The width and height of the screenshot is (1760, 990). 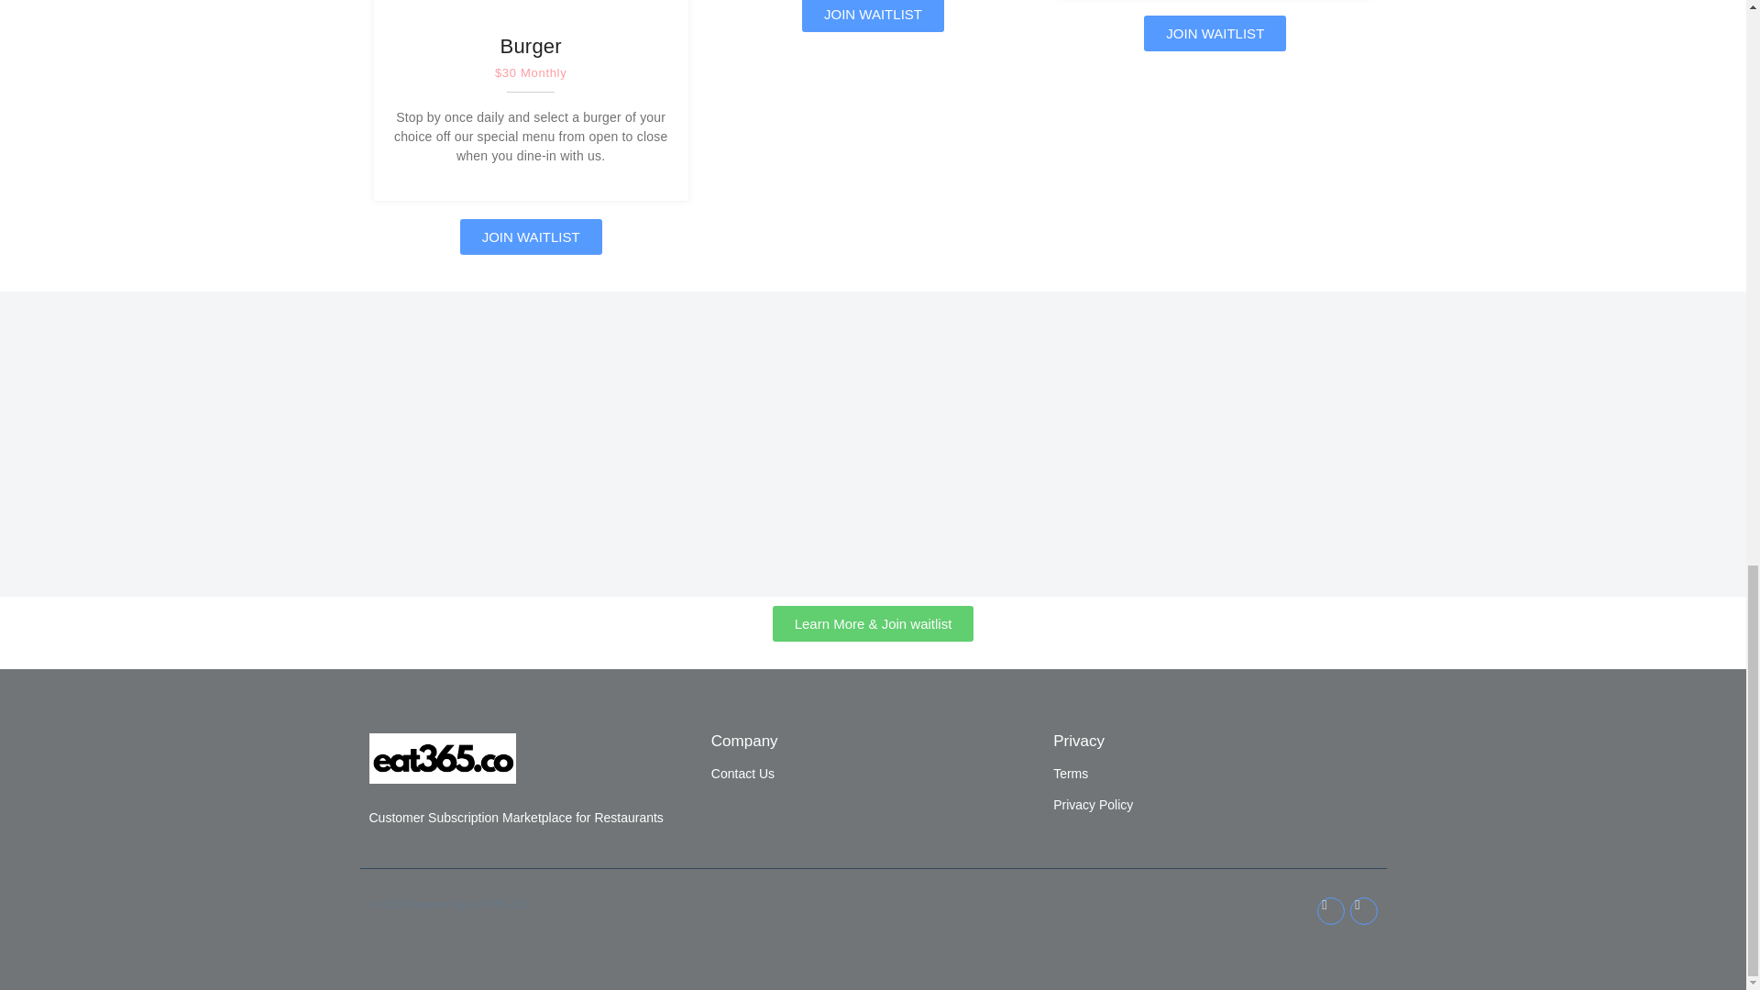 I want to click on Contact Us, so click(x=742, y=774).